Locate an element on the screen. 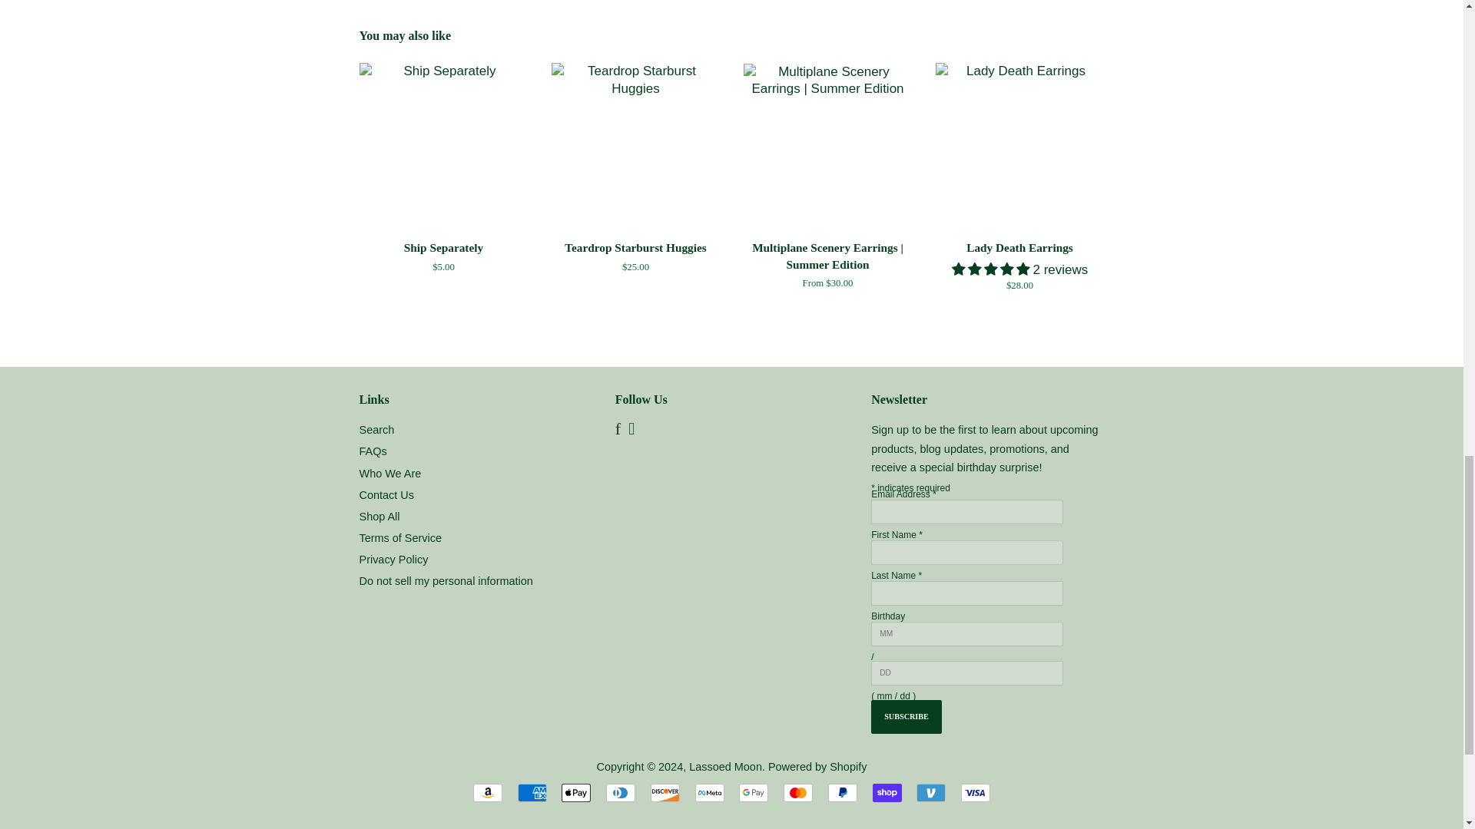 The height and width of the screenshot is (829, 1475). Amazon is located at coordinates (488, 792).